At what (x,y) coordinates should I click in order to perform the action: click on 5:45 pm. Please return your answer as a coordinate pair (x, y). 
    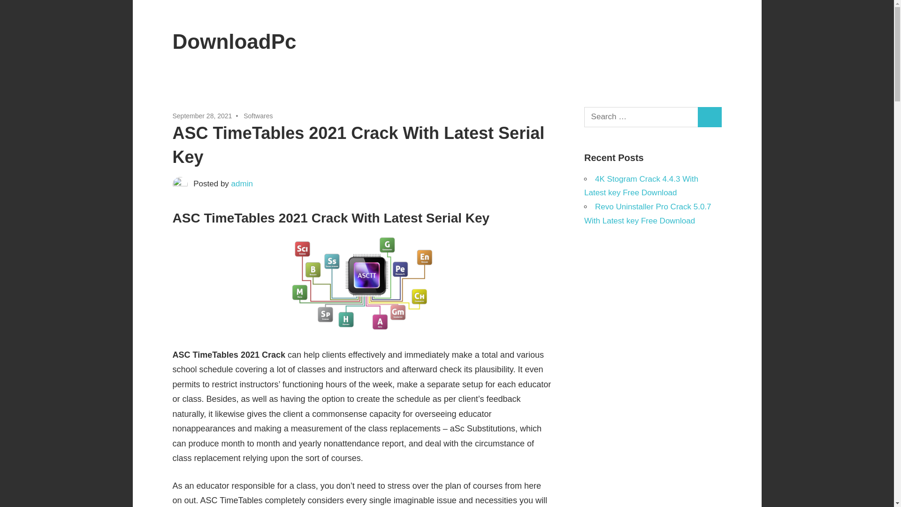
    Looking at the image, I should click on (203, 115).